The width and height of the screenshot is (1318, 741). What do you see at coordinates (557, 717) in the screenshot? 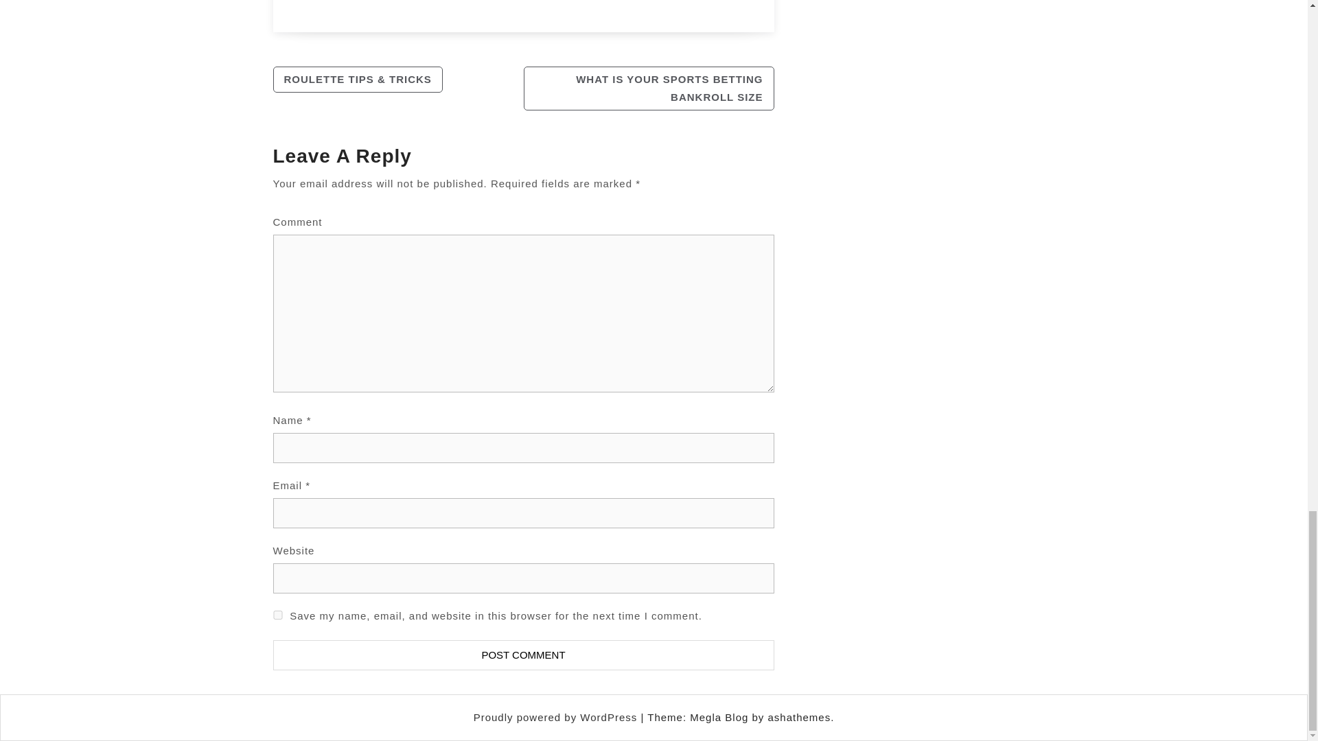
I see `Proudly powered by WordPress` at bounding box center [557, 717].